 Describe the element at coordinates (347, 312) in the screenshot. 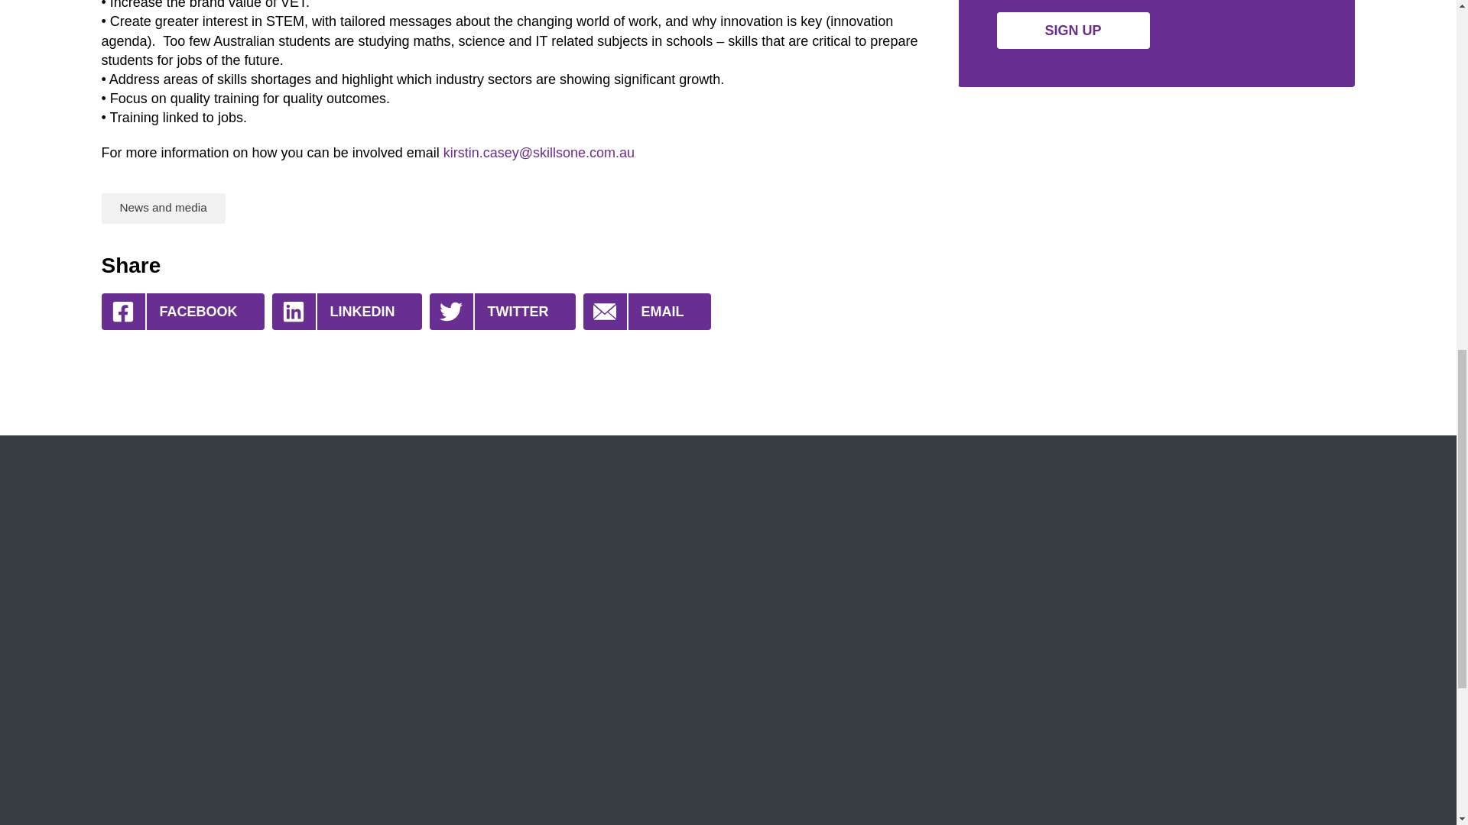

I see `Share by Linkedin` at that location.